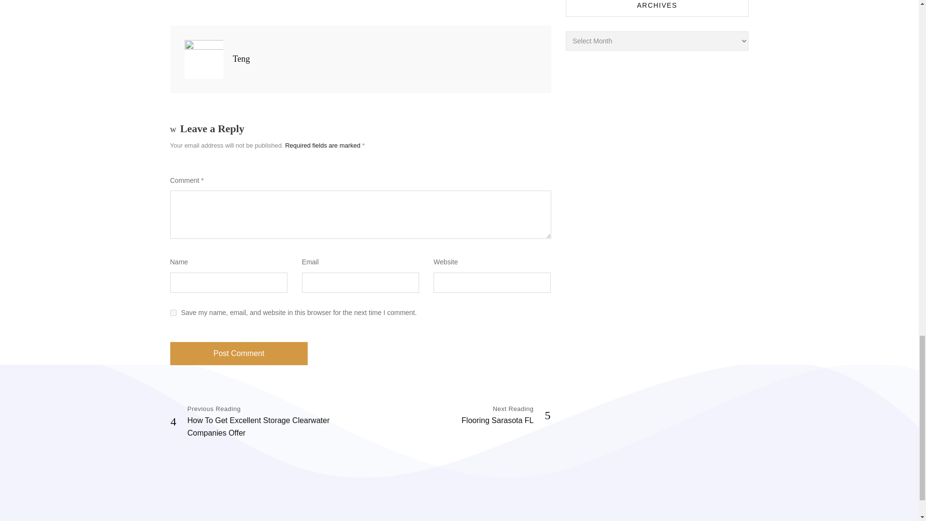  I want to click on Post Comment, so click(505, 415).